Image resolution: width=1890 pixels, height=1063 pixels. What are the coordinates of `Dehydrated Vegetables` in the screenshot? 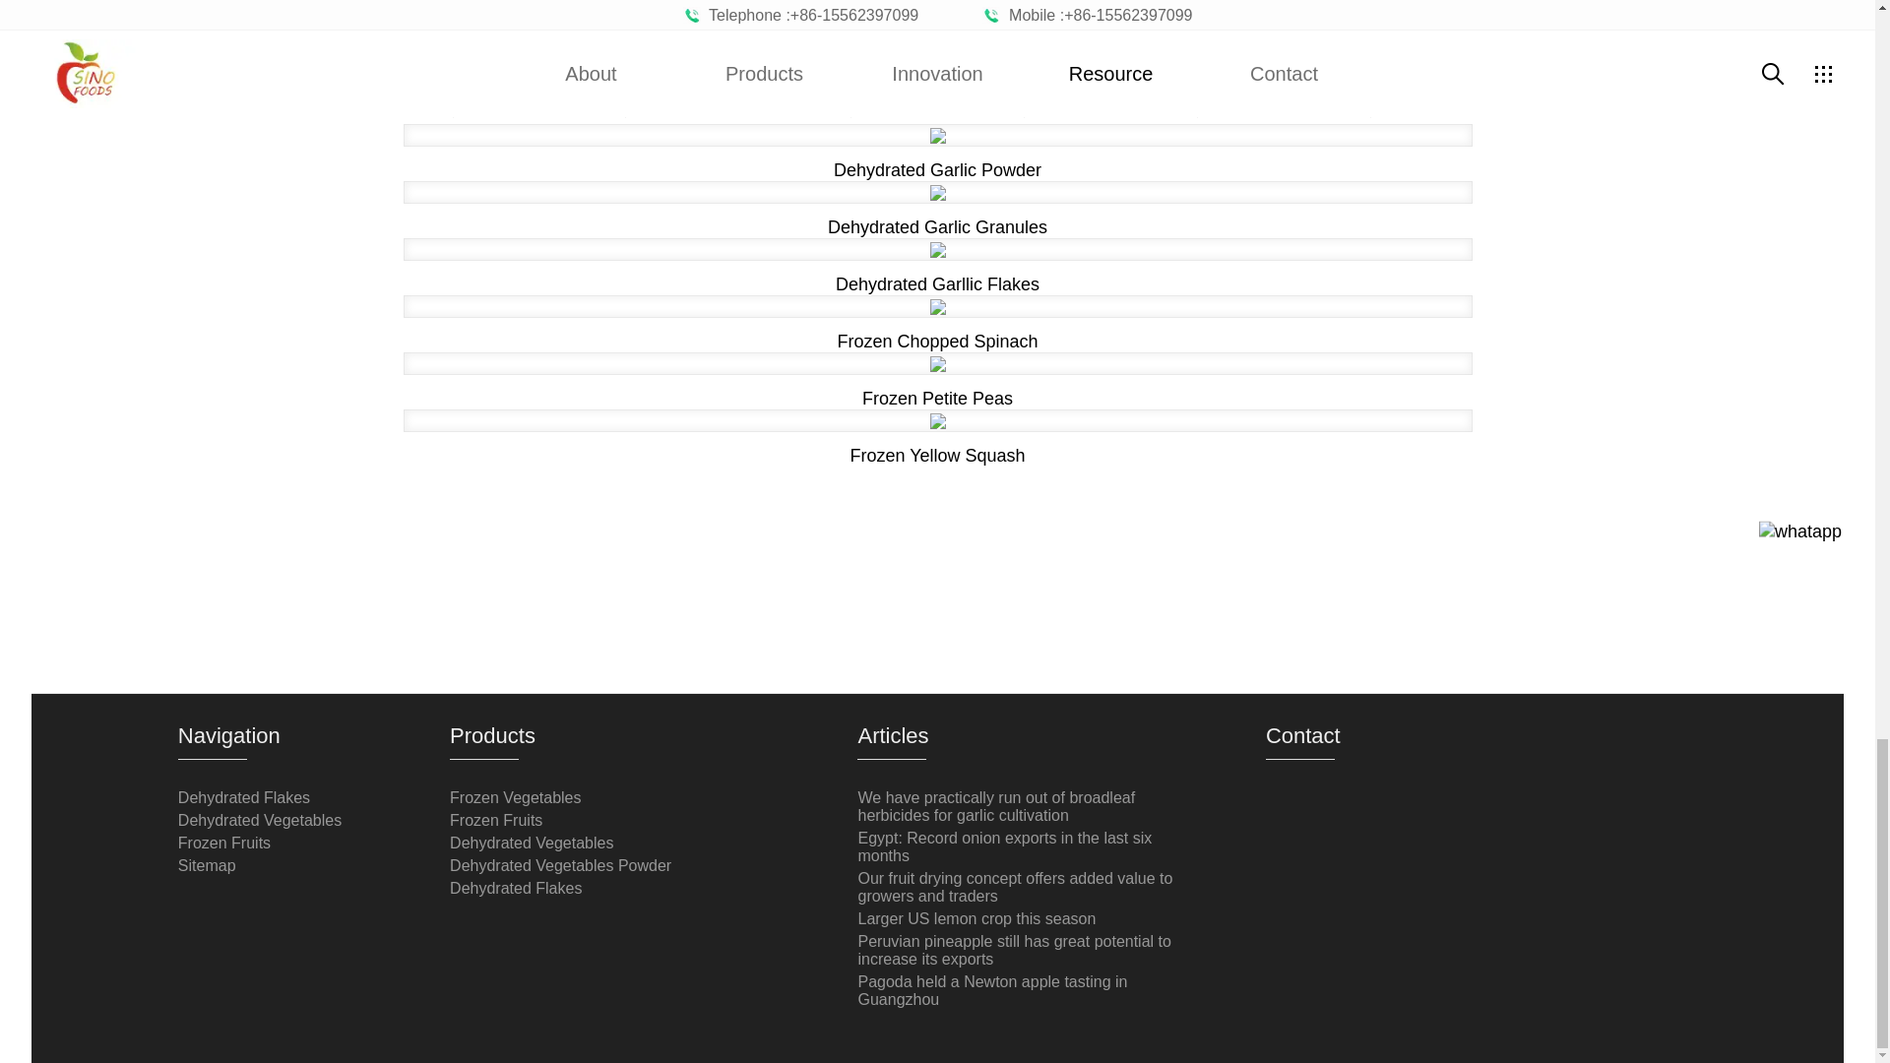 It's located at (531, 843).